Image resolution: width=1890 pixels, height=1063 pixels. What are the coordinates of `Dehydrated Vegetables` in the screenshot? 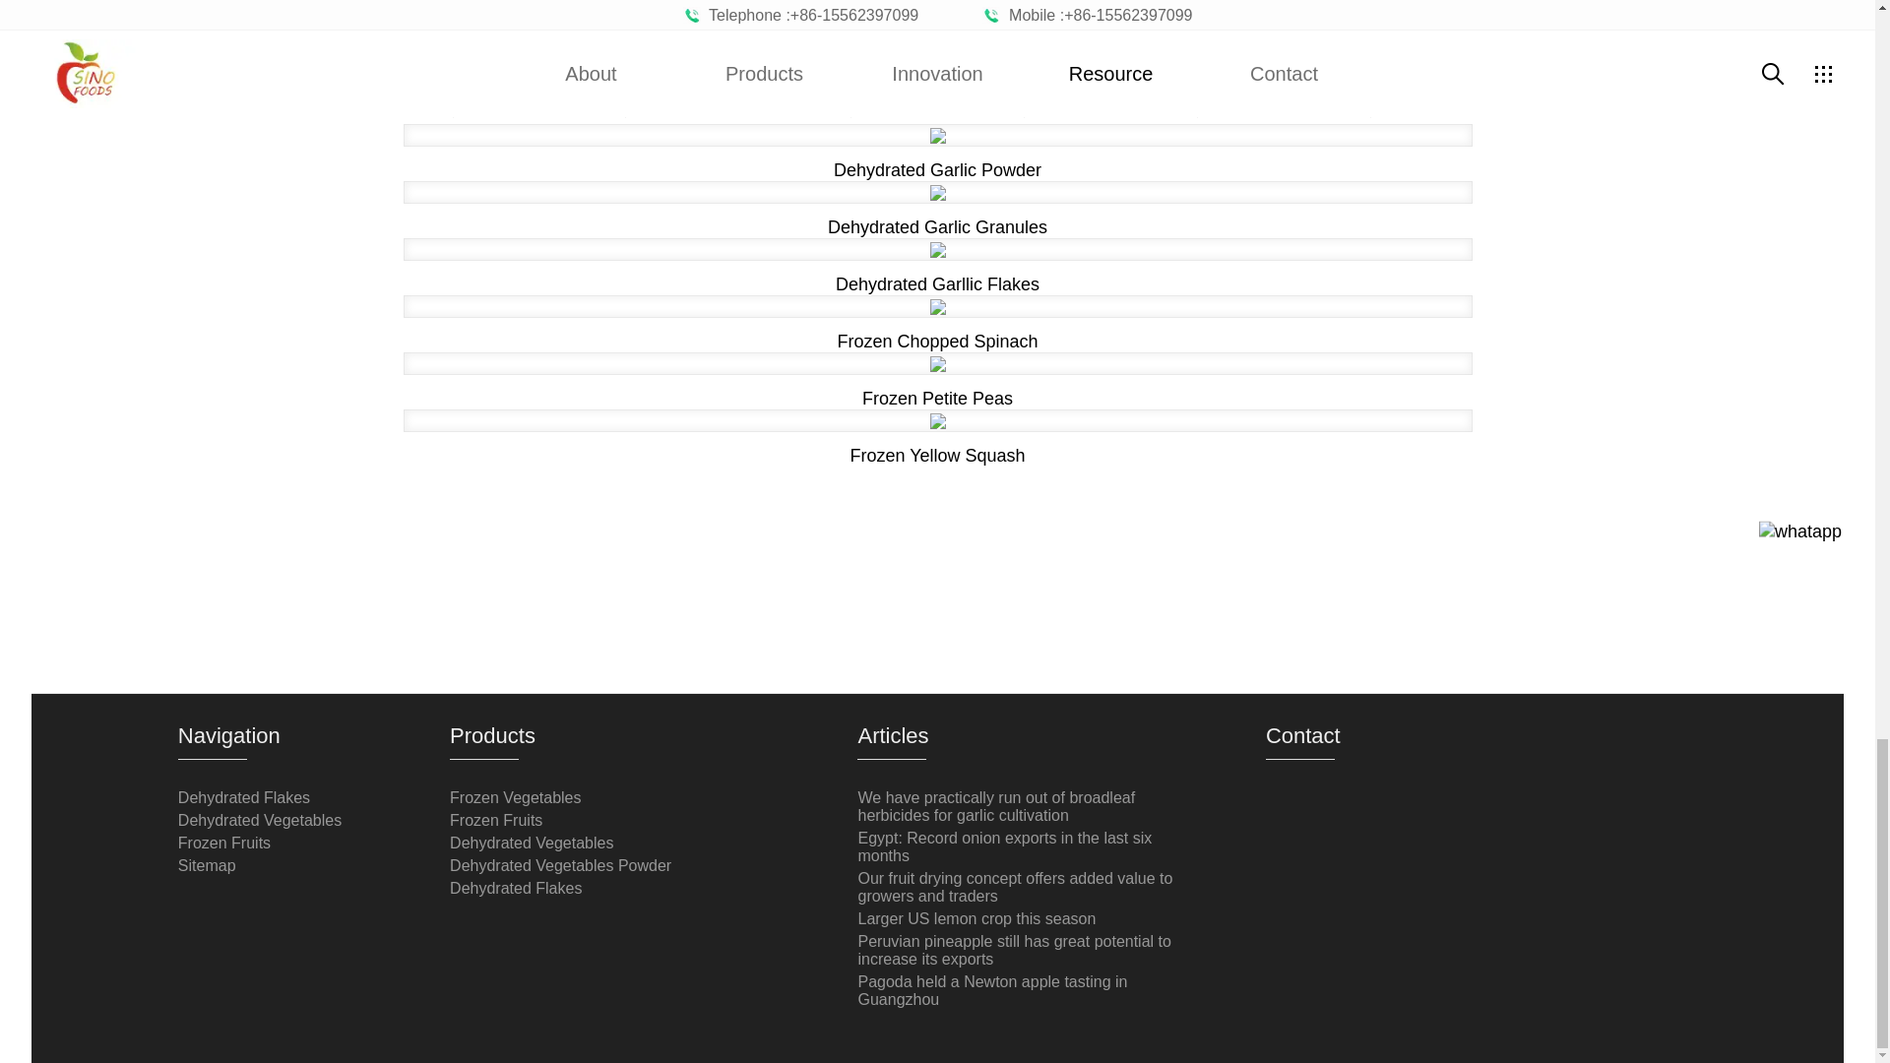 It's located at (531, 843).